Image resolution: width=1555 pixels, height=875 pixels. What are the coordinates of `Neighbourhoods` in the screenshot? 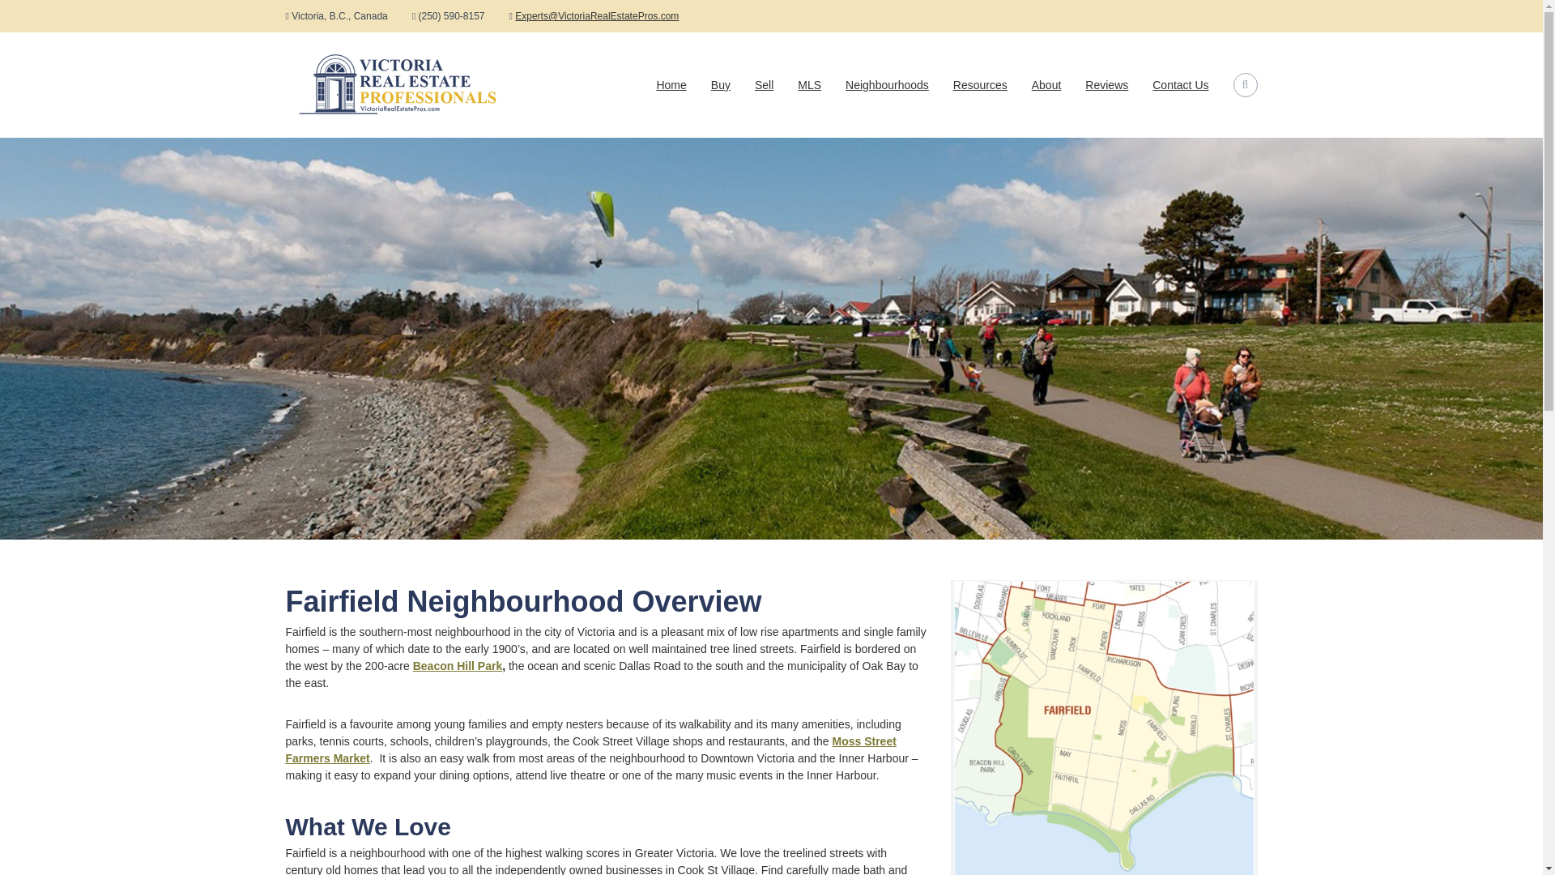 It's located at (887, 85).